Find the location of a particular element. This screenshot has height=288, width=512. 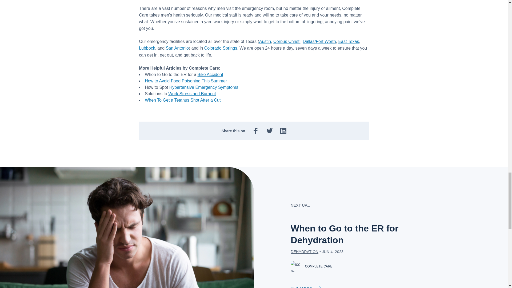

Colorado Springs is located at coordinates (221, 48).